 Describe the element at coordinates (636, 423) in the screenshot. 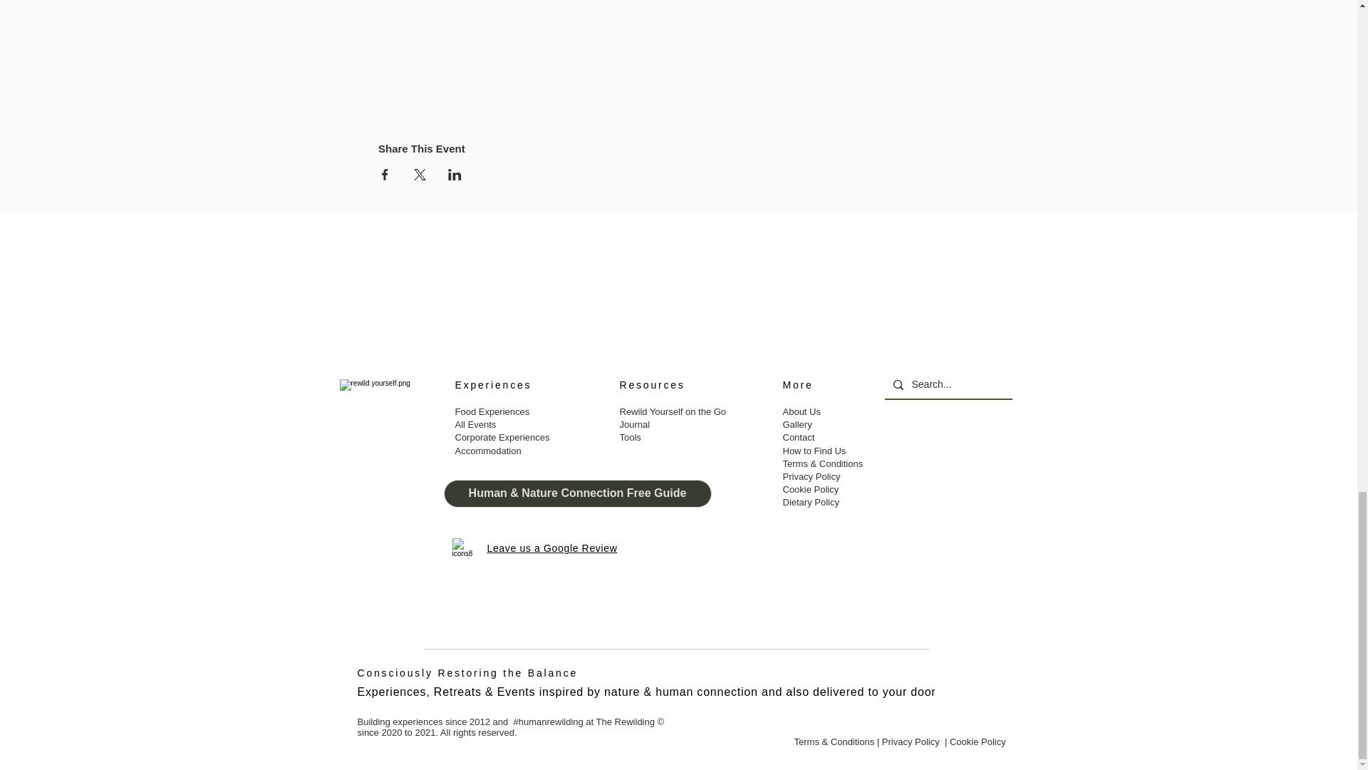

I see `Journal ` at that location.